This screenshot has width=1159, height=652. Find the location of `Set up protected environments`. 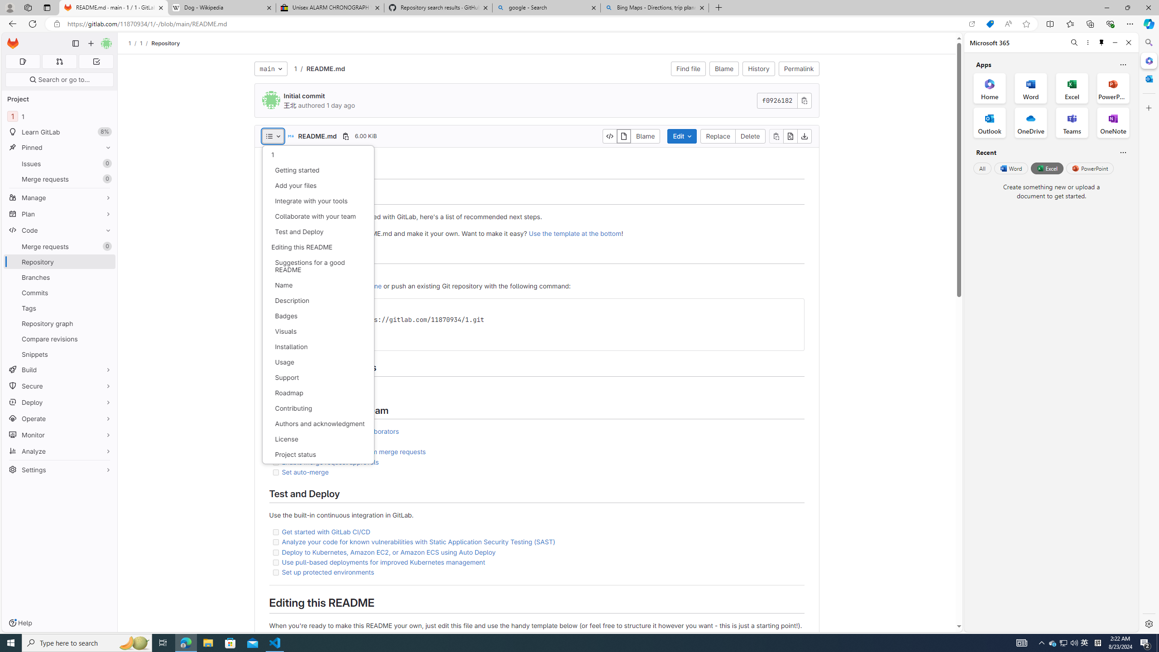

Set up protected environments is located at coordinates (328, 572).